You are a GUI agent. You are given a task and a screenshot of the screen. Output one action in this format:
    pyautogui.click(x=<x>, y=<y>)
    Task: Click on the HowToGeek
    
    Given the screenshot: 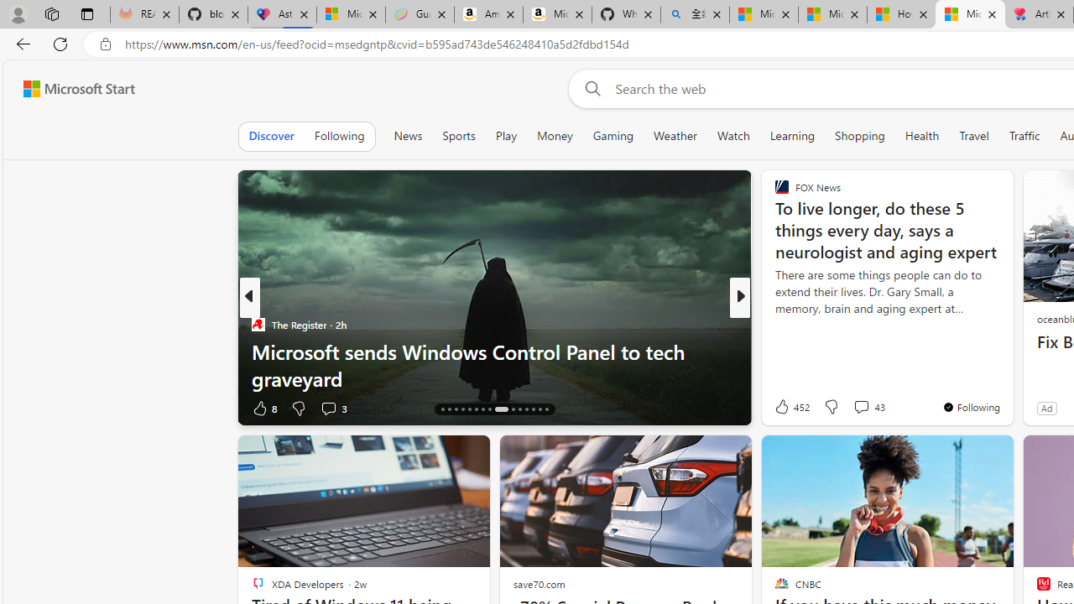 What is the action you would take?
    pyautogui.click(x=774, y=324)
    